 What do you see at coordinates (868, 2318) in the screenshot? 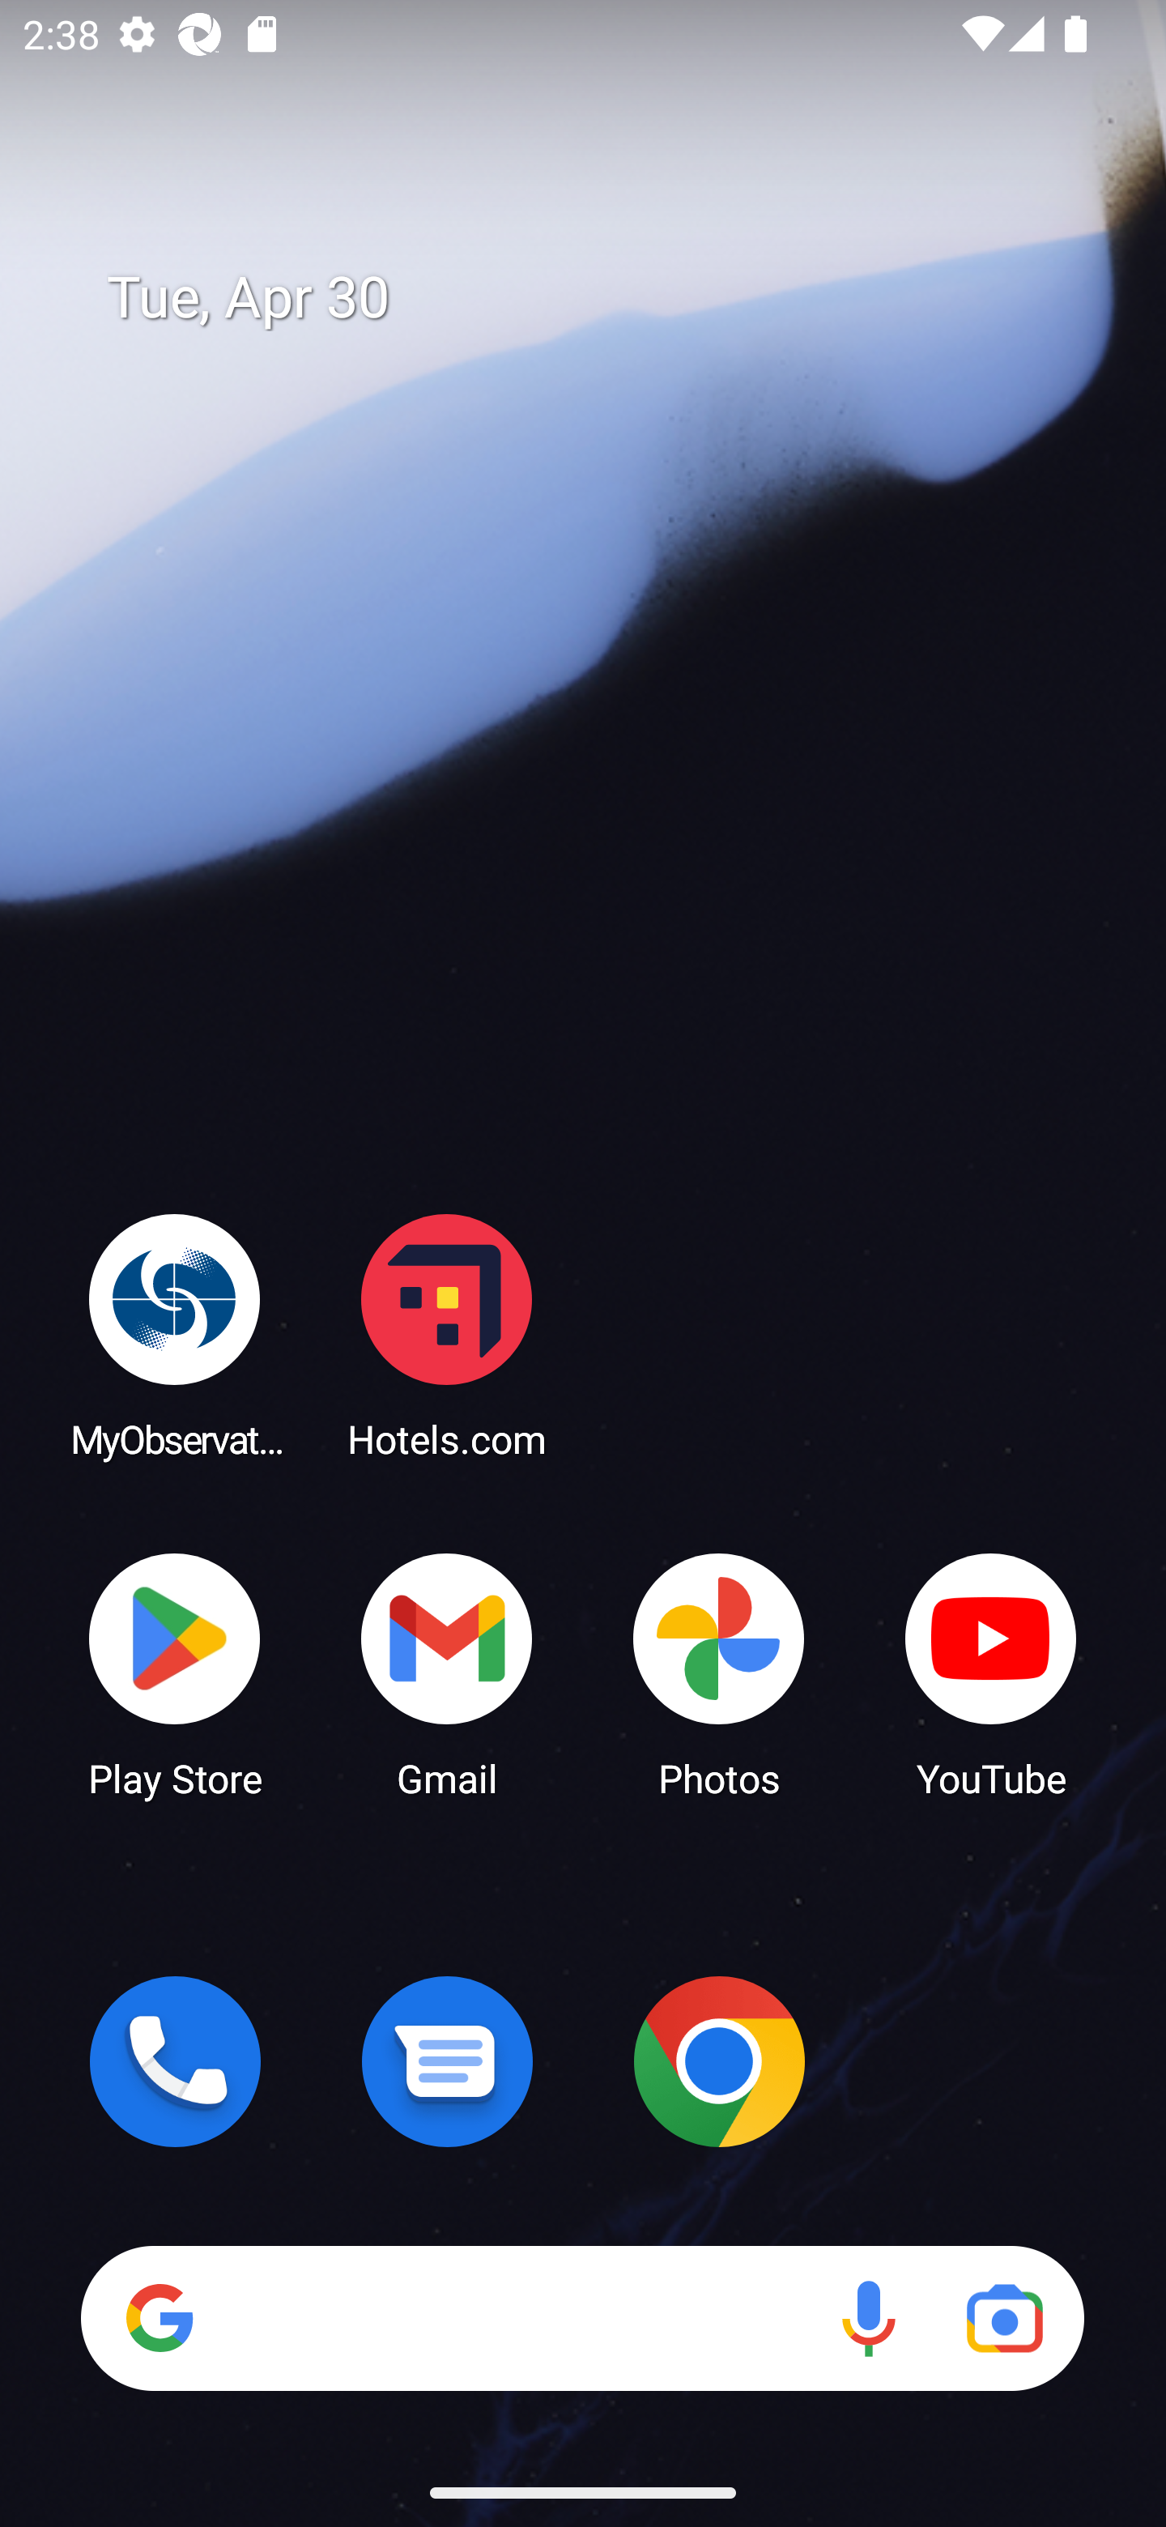
I see `Voice search` at bounding box center [868, 2318].